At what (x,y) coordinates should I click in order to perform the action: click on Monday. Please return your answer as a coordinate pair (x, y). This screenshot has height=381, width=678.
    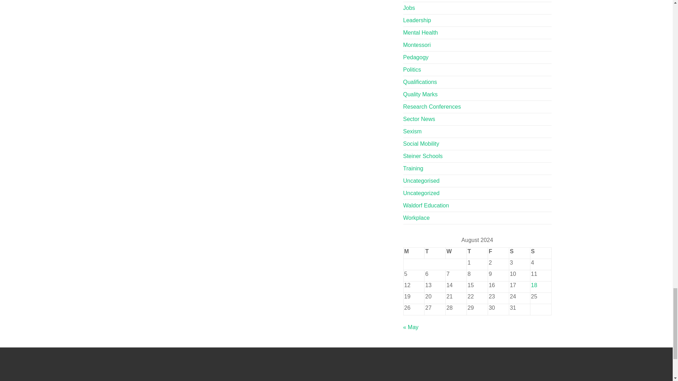
    Looking at the image, I should click on (414, 253).